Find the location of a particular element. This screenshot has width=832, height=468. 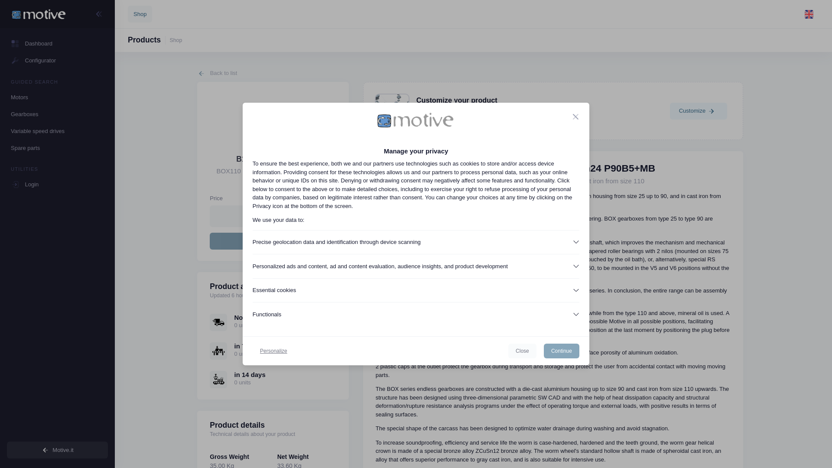

Add to Cart is located at coordinates (273, 240).